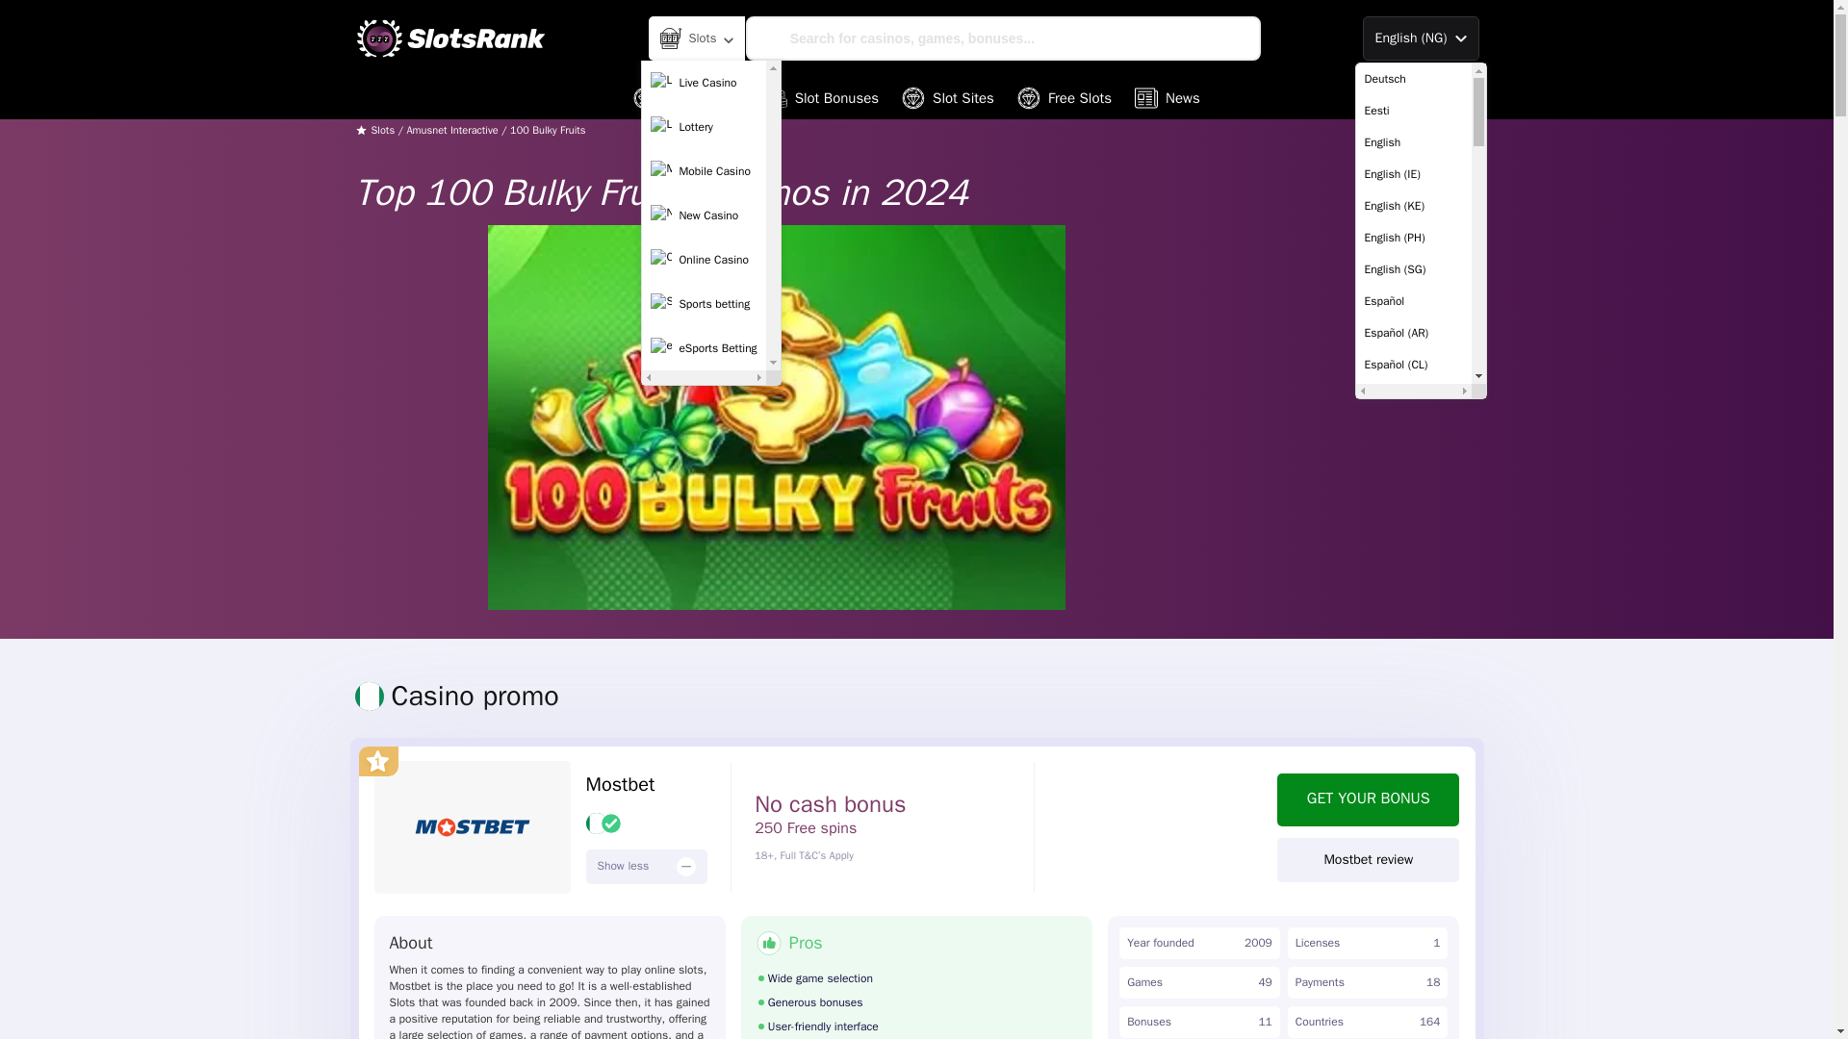 The image size is (1848, 1039). I want to click on Sports betting, so click(703, 304).